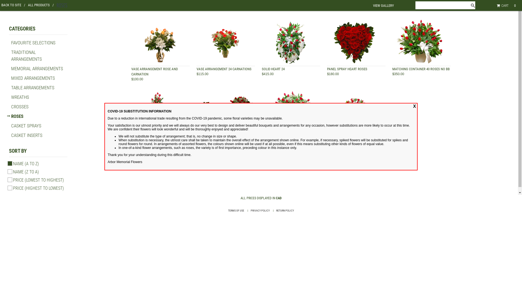  Describe the element at coordinates (39, 180) in the screenshot. I see `PRICE (LOWEST TO HIGHEST)` at that location.